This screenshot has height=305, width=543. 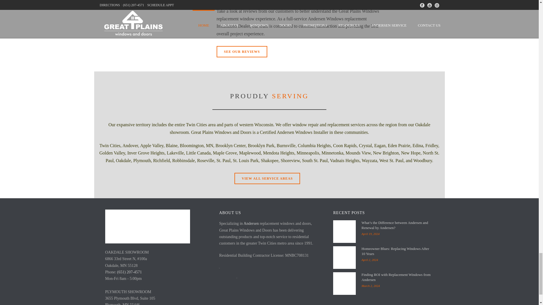 I want to click on Homeowner Blues: Replacing Windows After 10 Years, so click(x=344, y=257).